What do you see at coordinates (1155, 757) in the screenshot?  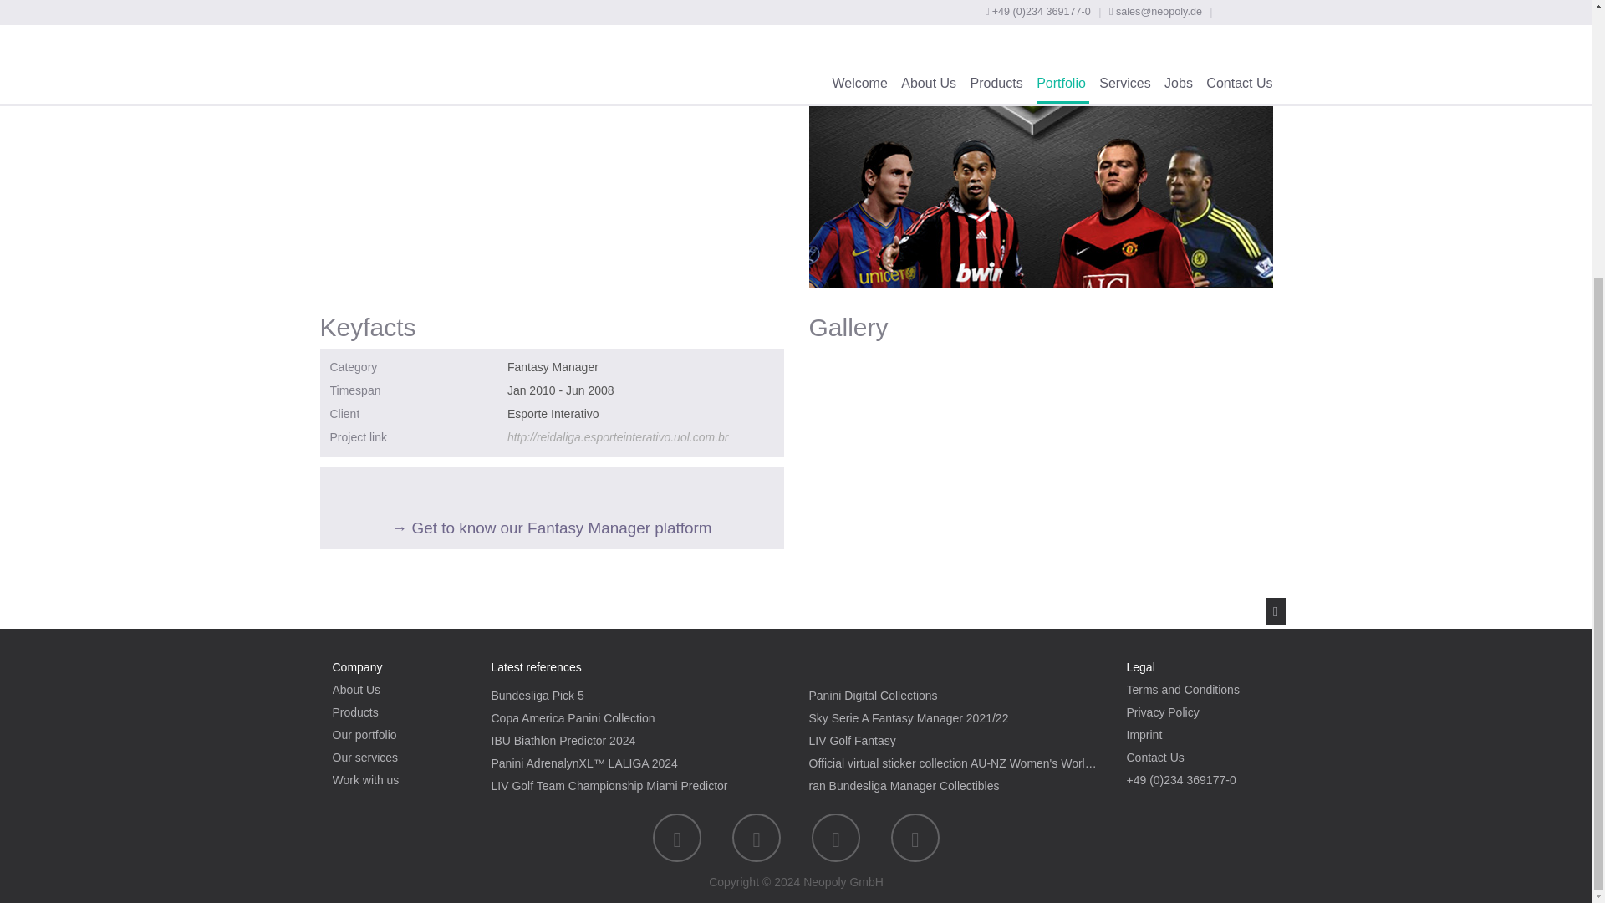 I see `Contact Us` at bounding box center [1155, 757].